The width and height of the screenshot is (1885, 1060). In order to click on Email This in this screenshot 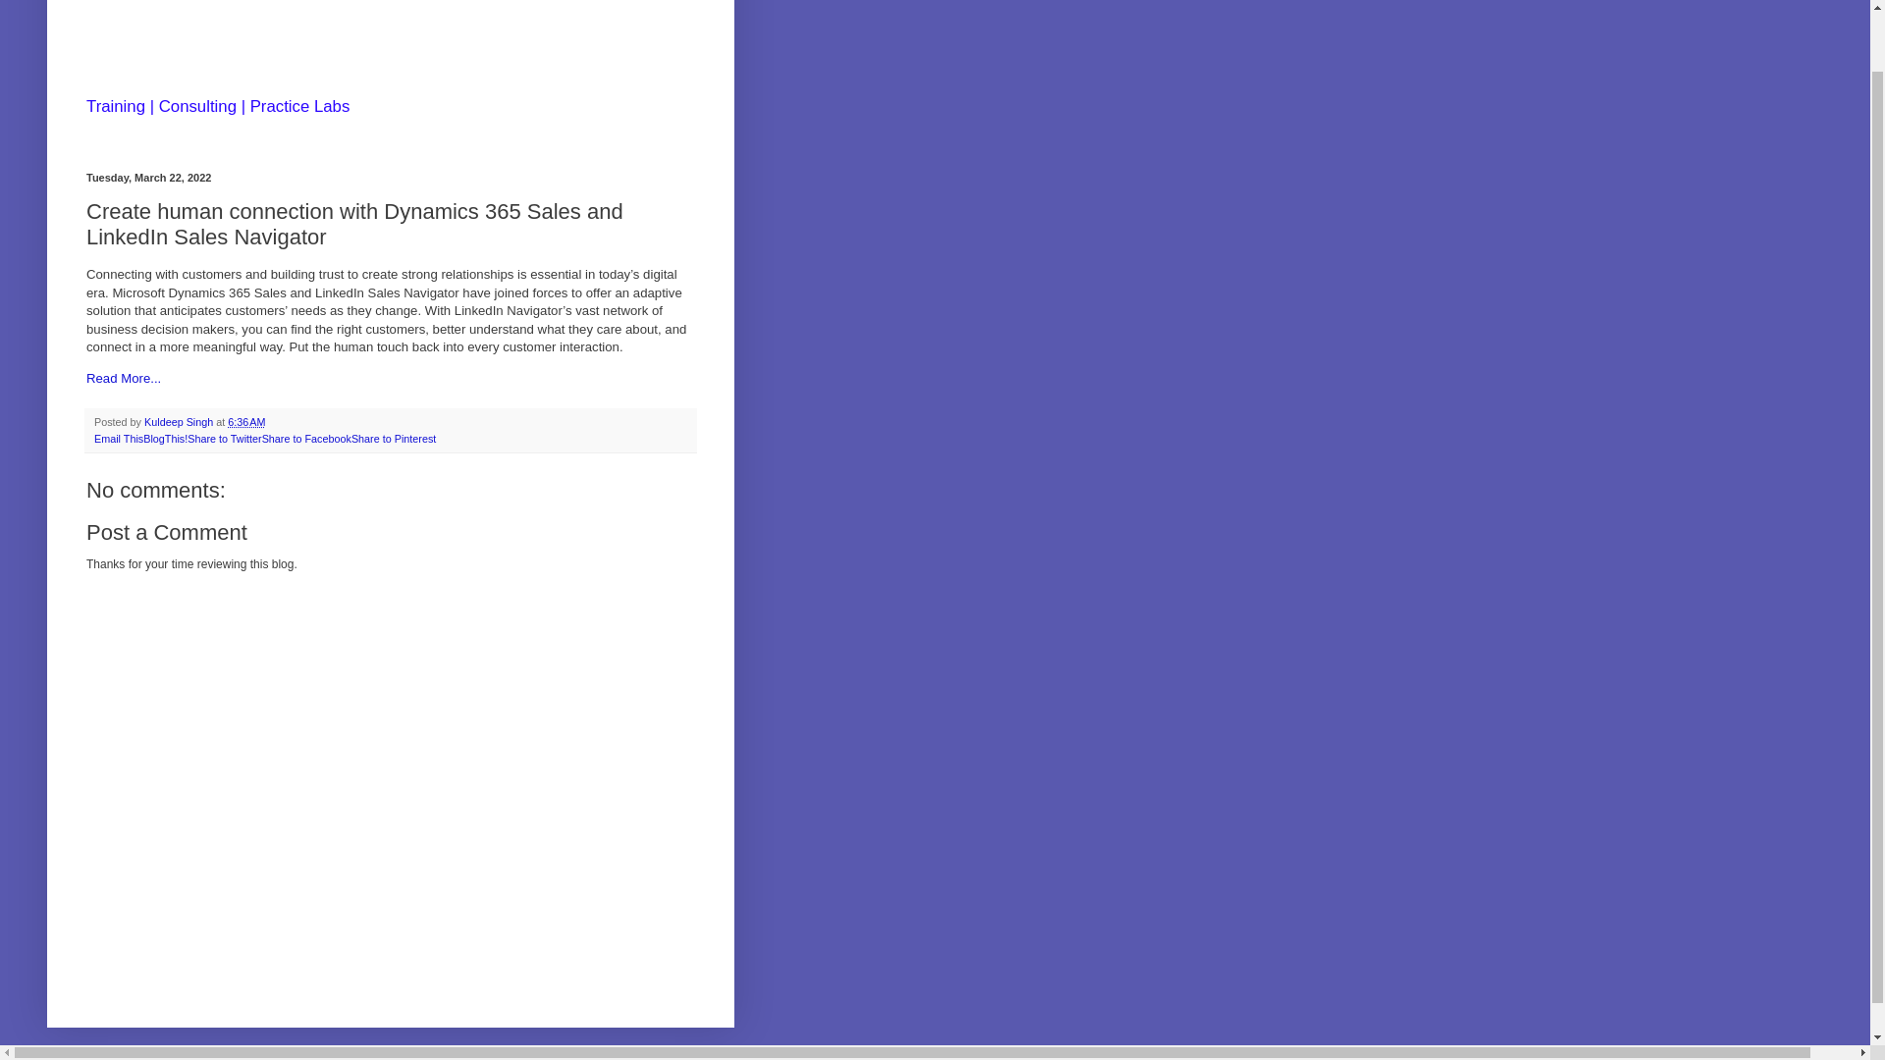, I will do `click(118, 438)`.